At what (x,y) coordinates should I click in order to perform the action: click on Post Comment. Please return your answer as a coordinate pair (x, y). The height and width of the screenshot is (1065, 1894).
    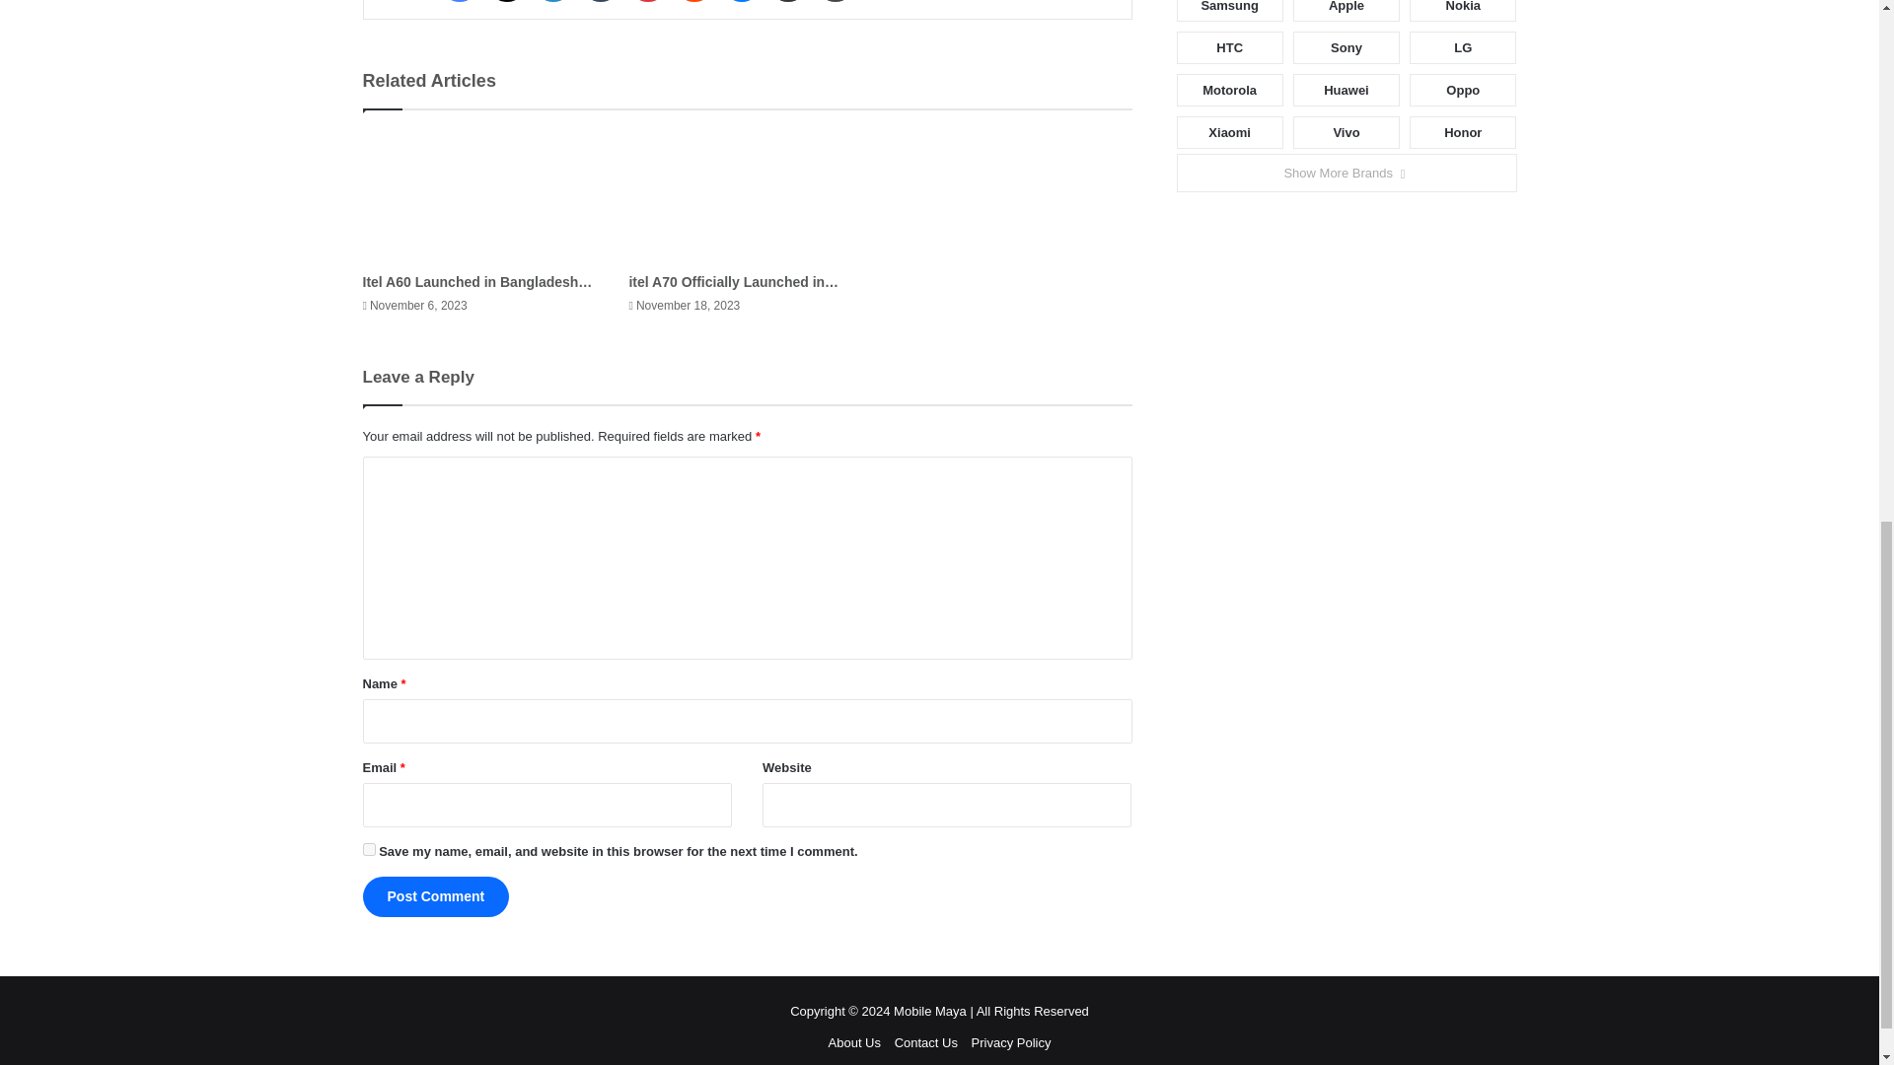
    Looking at the image, I should click on (436, 895).